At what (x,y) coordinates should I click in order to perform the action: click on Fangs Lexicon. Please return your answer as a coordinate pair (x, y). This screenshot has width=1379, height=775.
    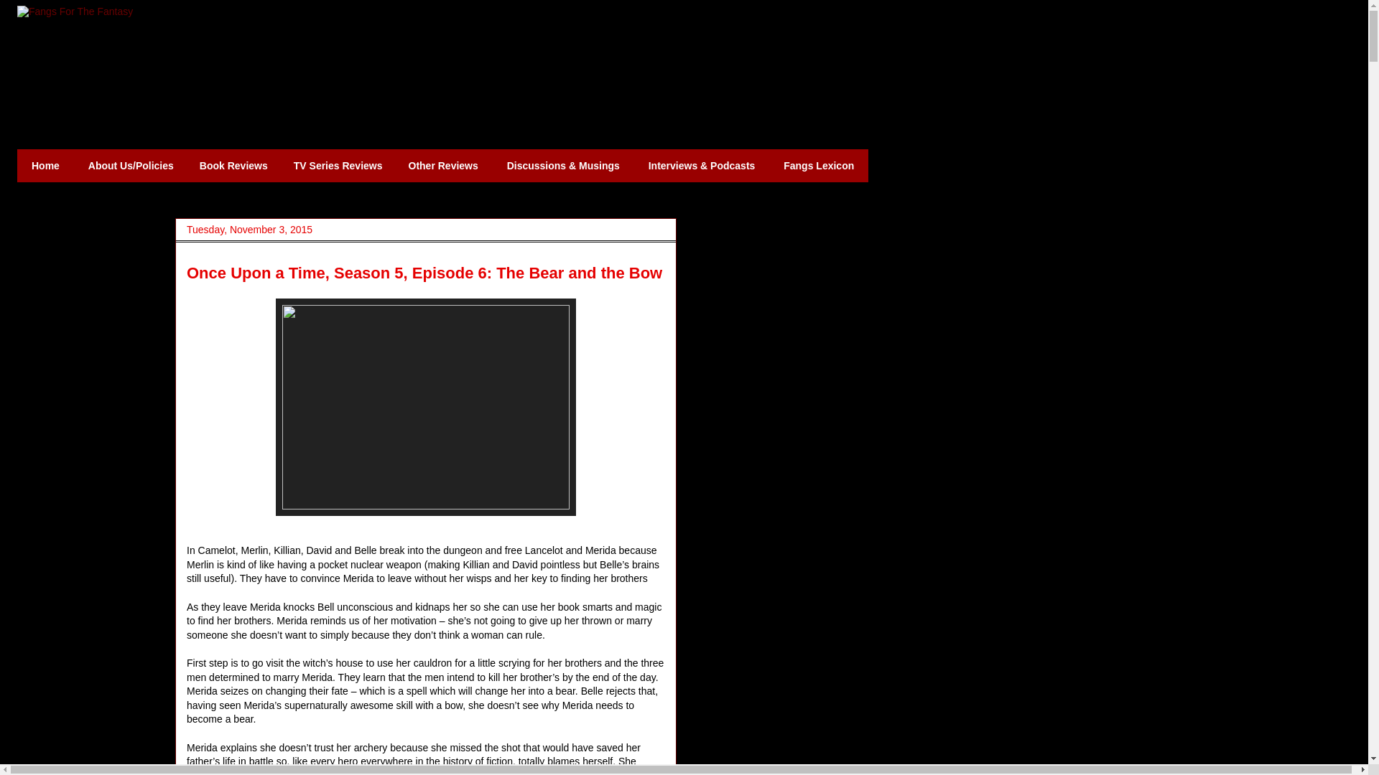
    Looking at the image, I should click on (818, 165).